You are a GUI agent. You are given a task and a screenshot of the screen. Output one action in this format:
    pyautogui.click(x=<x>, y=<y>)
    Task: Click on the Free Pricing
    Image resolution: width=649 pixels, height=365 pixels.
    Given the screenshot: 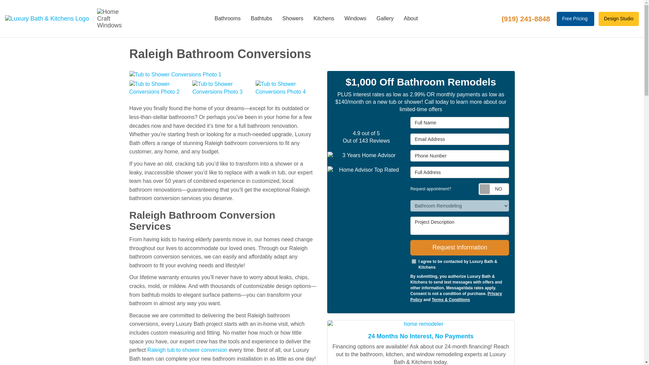 What is the action you would take?
    pyautogui.click(x=575, y=19)
    